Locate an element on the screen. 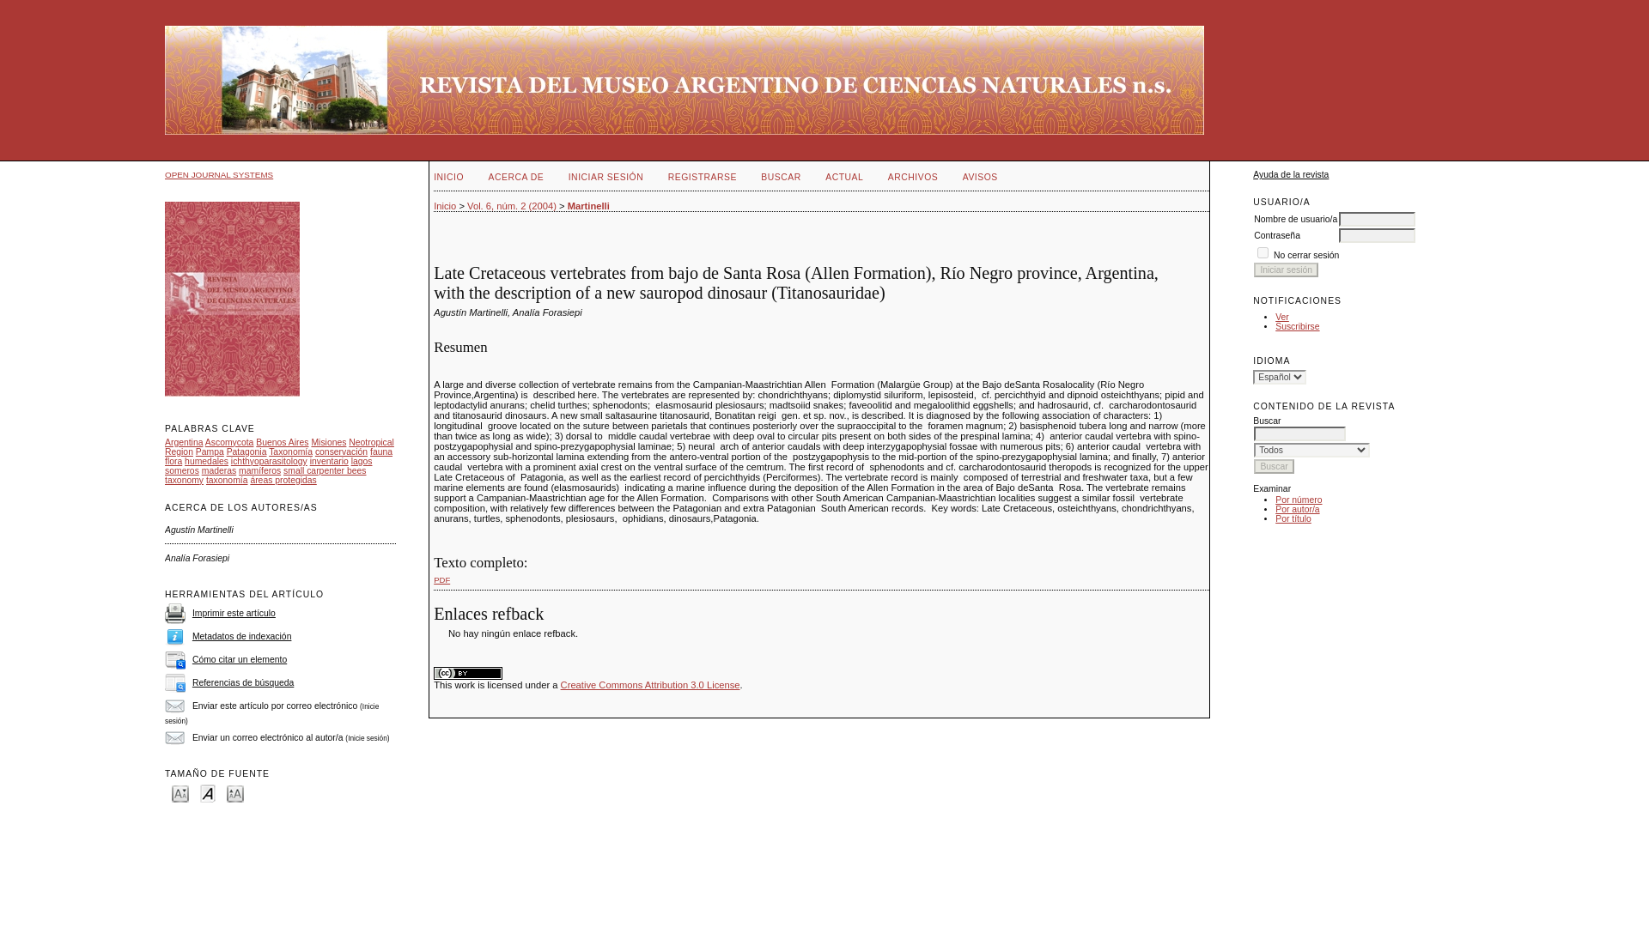 The image size is (1649, 927). Ver is located at coordinates (1281, 316).